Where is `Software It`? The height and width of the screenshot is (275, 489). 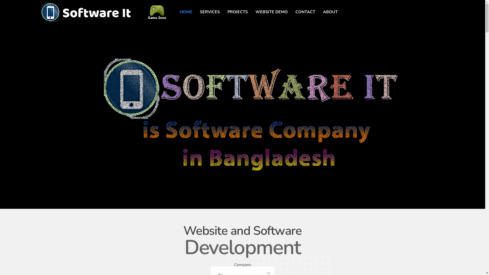
Software It is located at coordinates (86, 12).